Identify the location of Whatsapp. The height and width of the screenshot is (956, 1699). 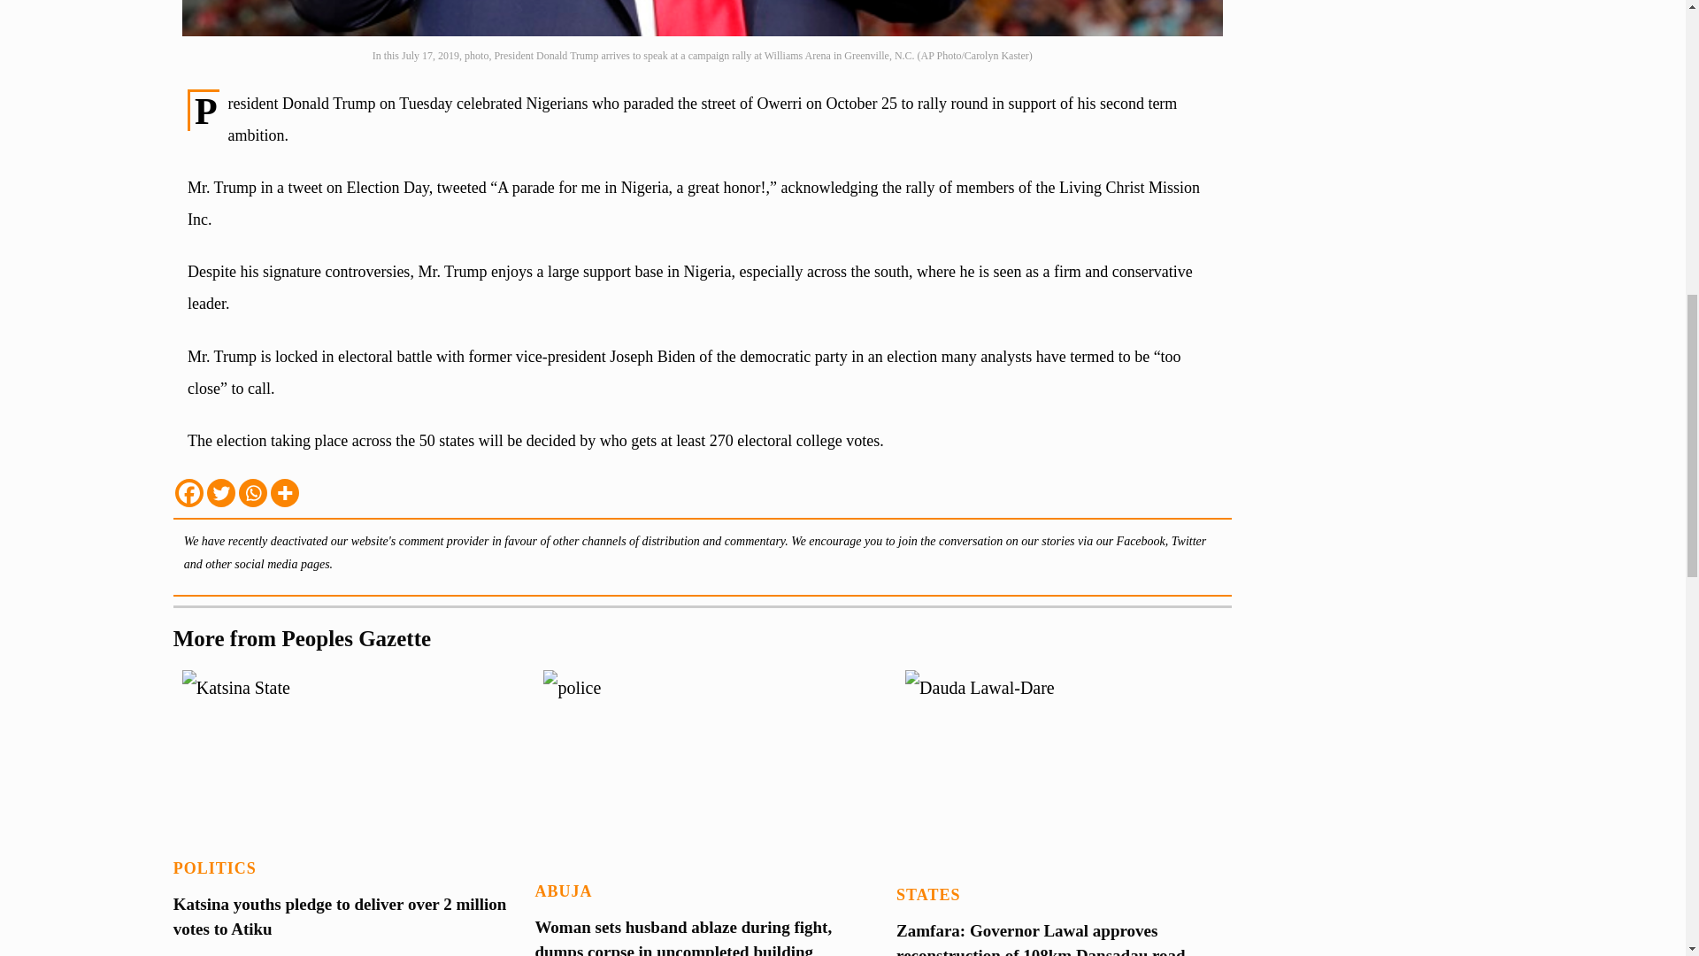
(253, 493).